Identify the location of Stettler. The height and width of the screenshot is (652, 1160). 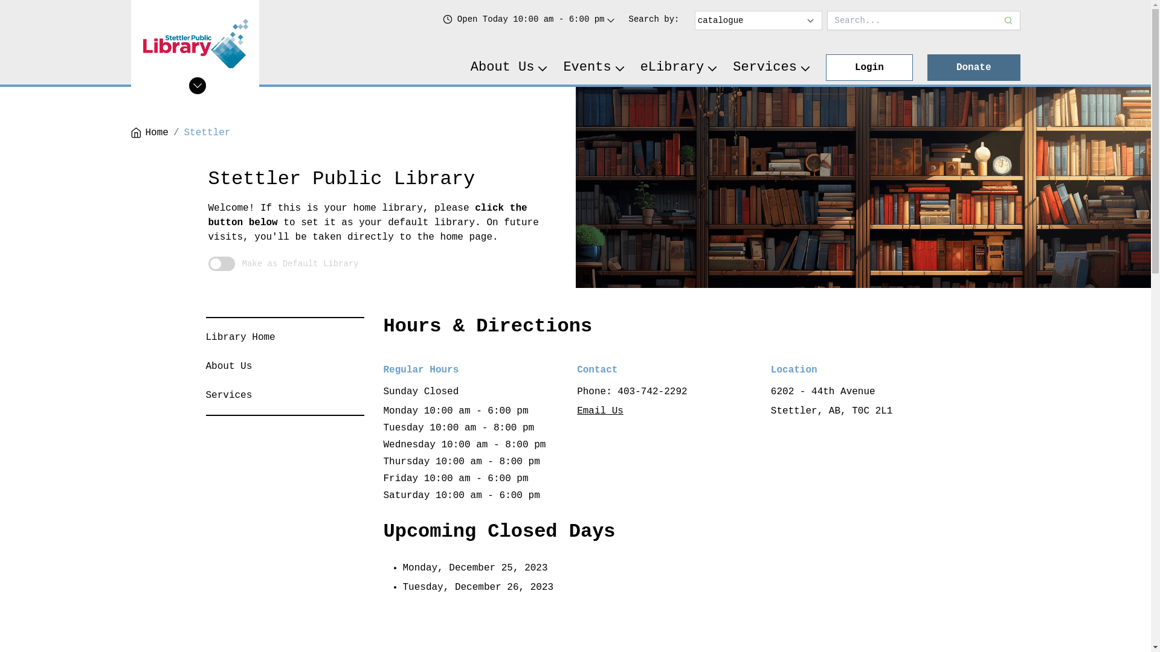
(208, 133).